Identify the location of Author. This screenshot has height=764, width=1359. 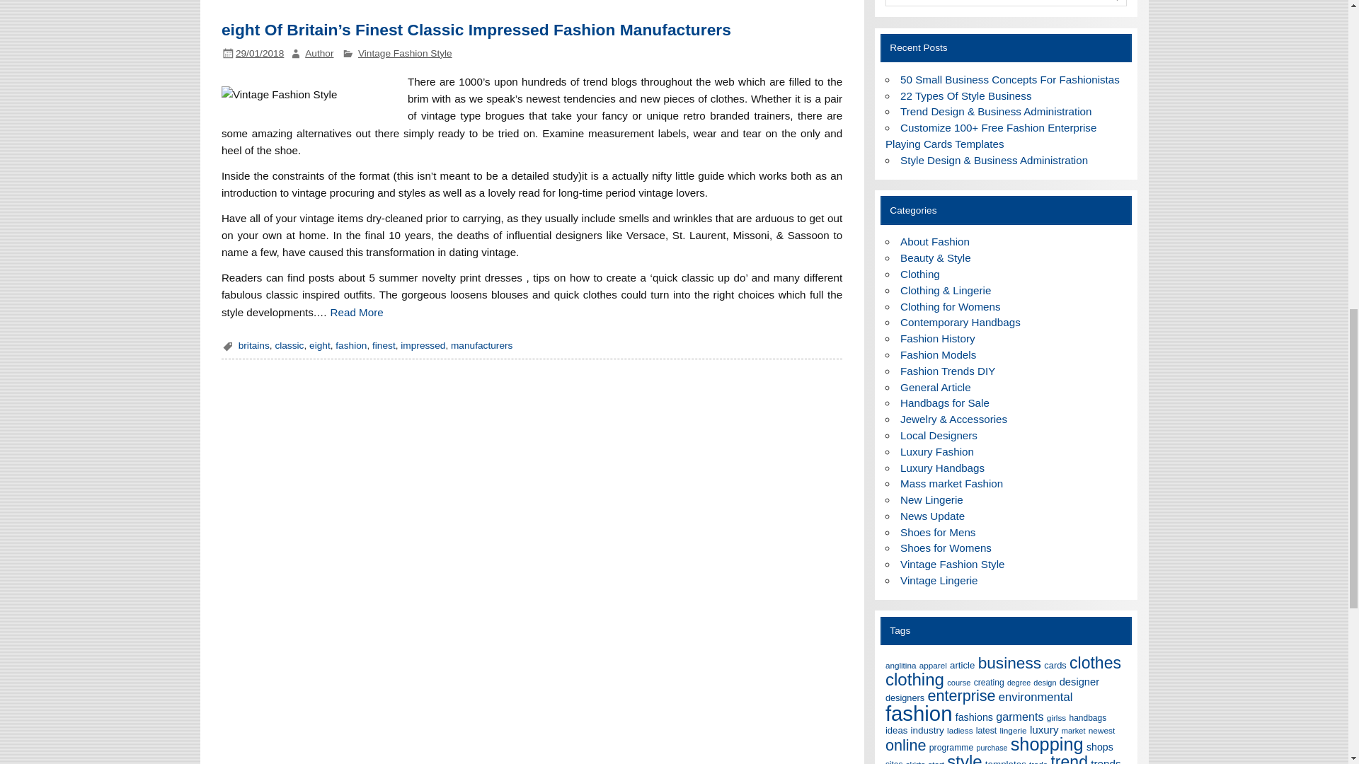
(319, 54).